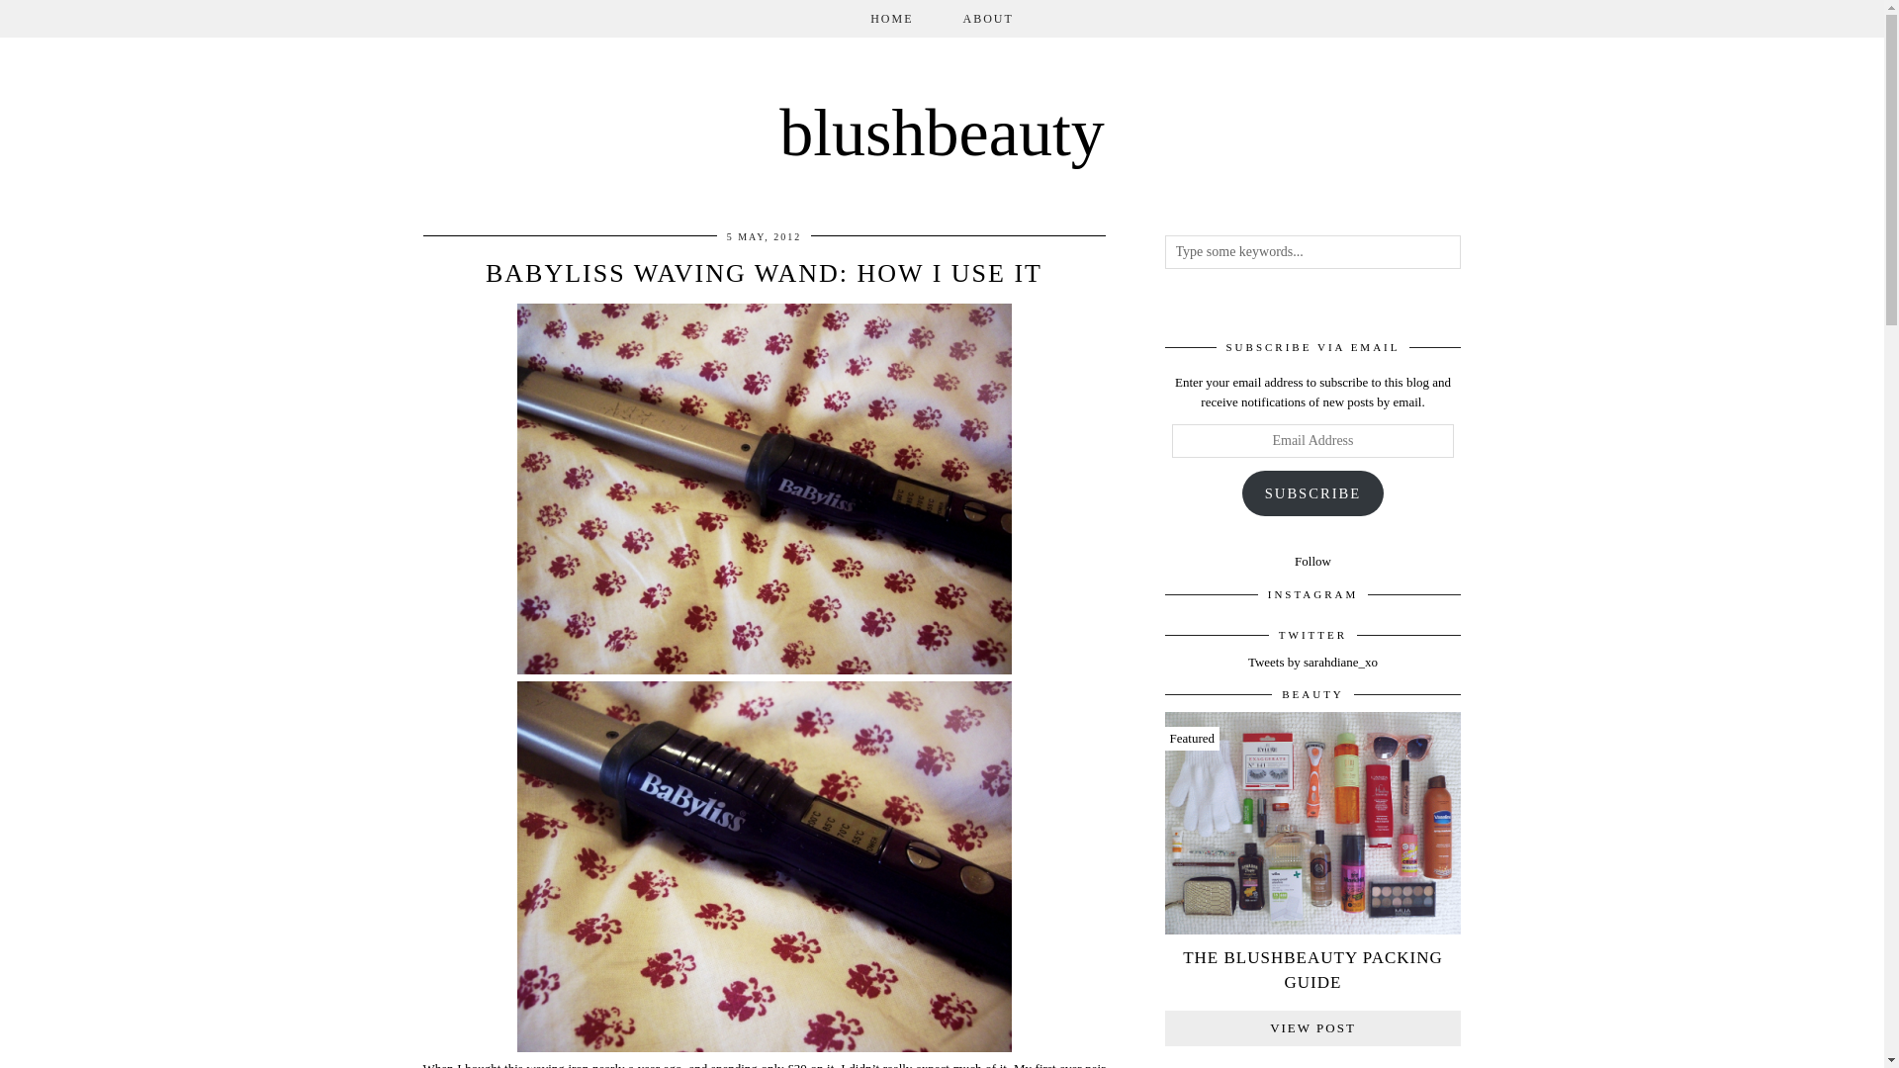 The height and width of the screenshot is (1068, 1899). I want to click on VIEW POST, so click(1313, 1028).